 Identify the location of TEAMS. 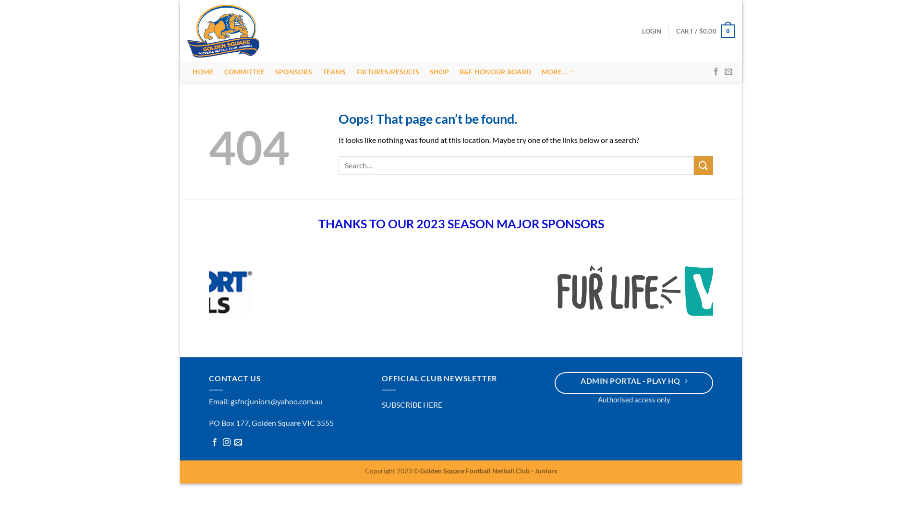
(334, 72).